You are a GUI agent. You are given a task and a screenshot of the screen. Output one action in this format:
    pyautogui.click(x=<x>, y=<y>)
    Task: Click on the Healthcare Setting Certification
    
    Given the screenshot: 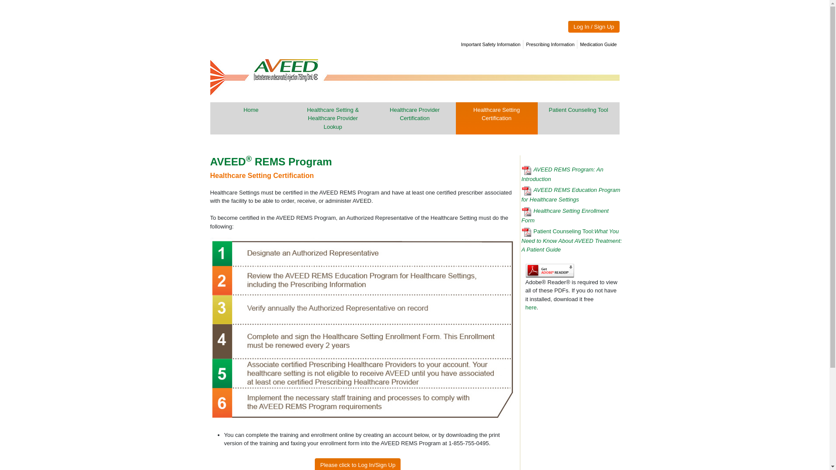 What is the action you would take?
    pyautogui.click(x=496, y=118)
    